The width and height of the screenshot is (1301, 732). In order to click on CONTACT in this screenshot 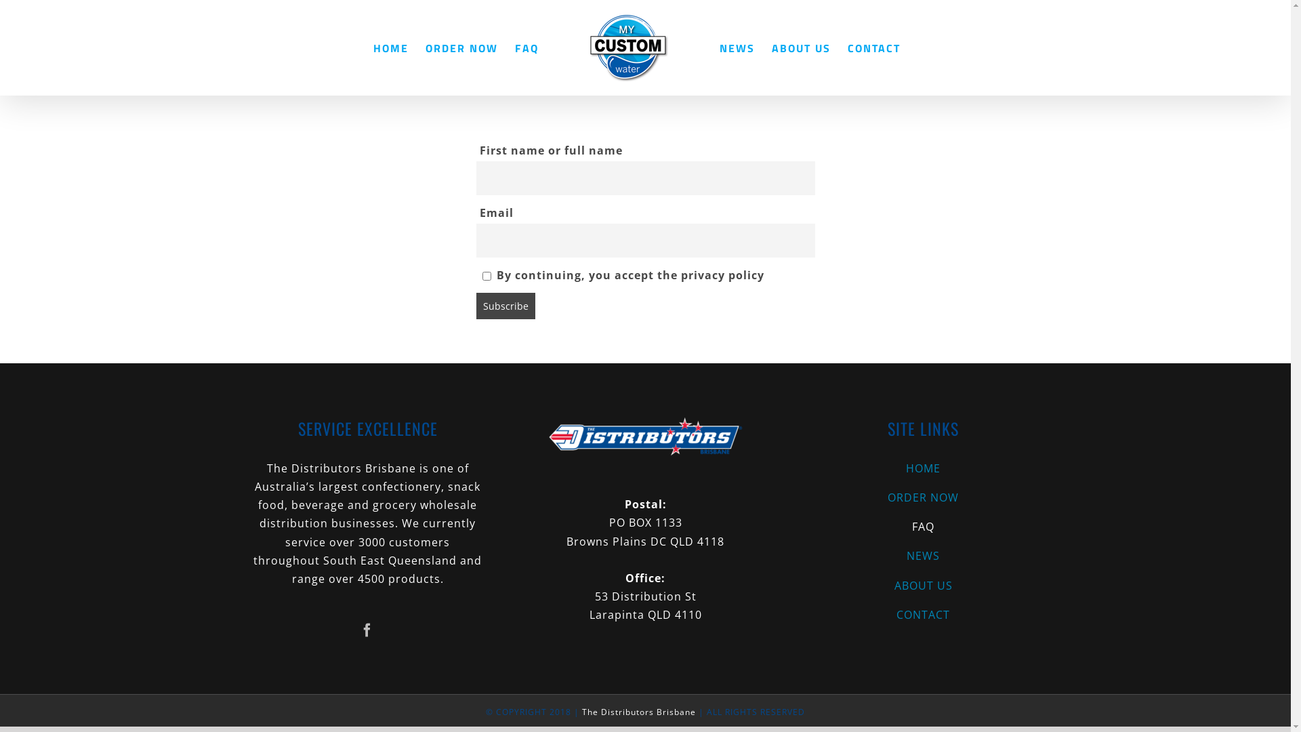, I will do `click(874, 47)`.